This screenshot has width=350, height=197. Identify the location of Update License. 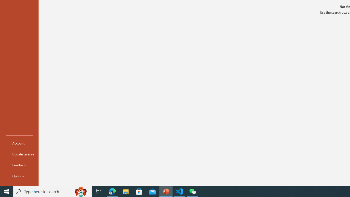
(19, 154).